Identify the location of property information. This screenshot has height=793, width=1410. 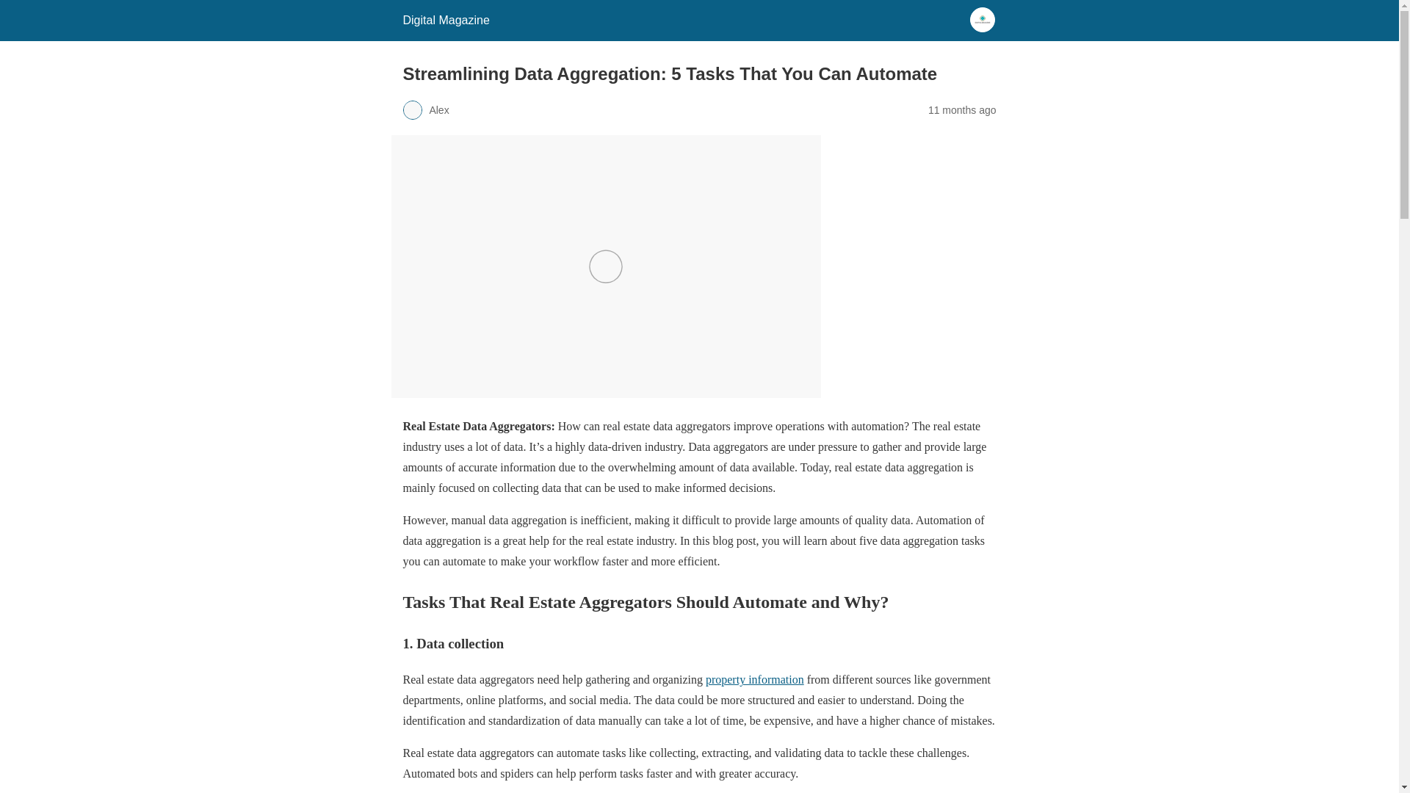
(755, 679).